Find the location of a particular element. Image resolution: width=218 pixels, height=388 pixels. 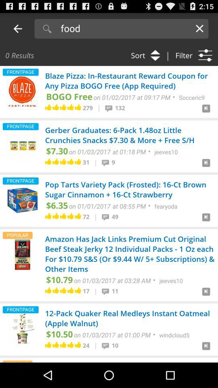

click on the previous arrow button to the left of search option is located at coordinates (18, 28).